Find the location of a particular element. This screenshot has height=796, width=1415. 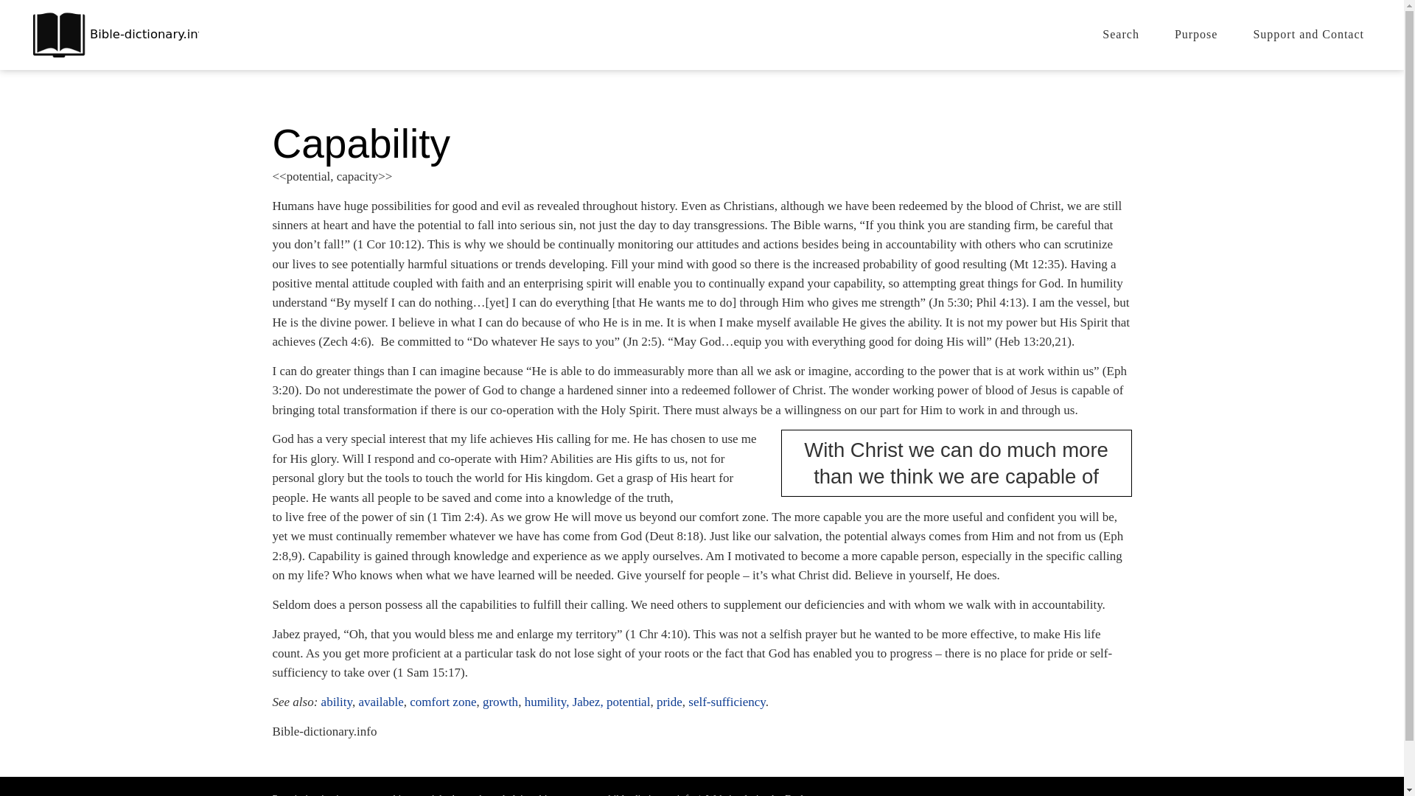

comfort zone is located at coordinates (442, 702).